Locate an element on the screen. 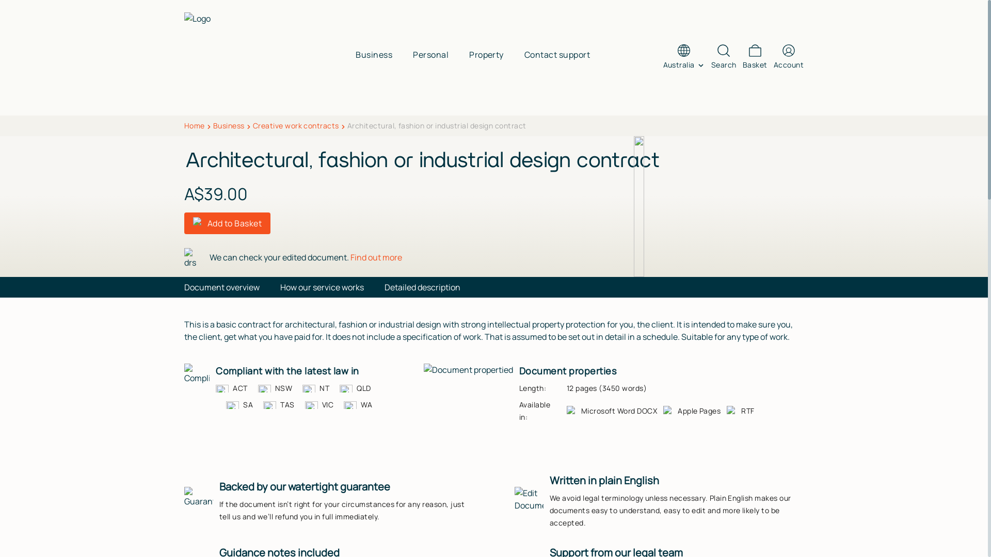 The width and height of the screenshot is (991, 557). Basket is located at coordinates (755, 58).